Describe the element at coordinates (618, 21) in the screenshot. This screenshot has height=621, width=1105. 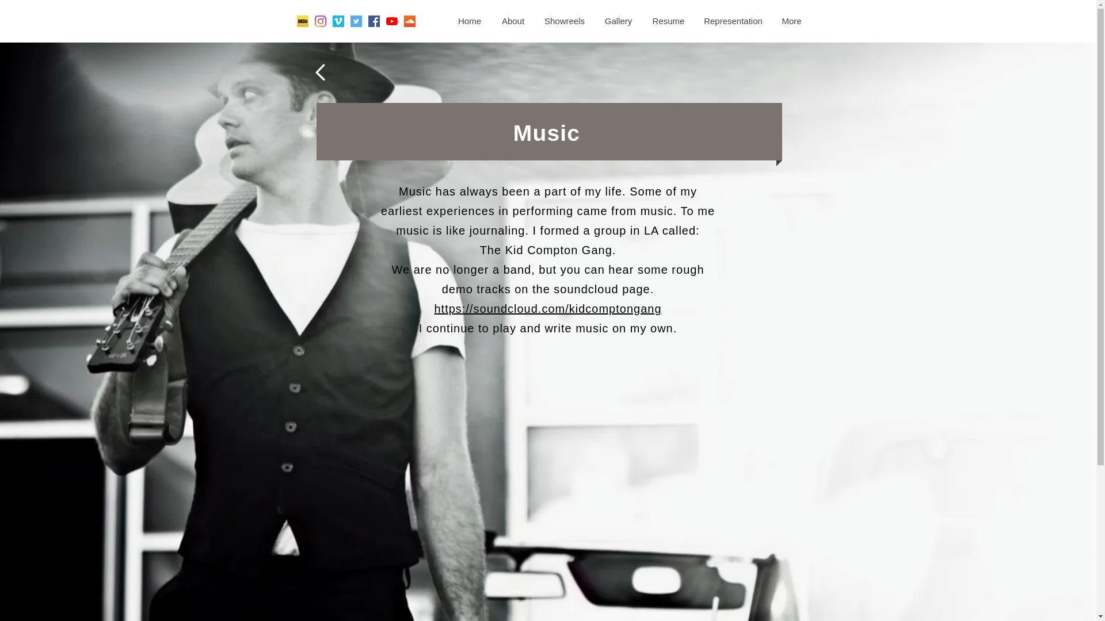
I see `Gallery` at that location.